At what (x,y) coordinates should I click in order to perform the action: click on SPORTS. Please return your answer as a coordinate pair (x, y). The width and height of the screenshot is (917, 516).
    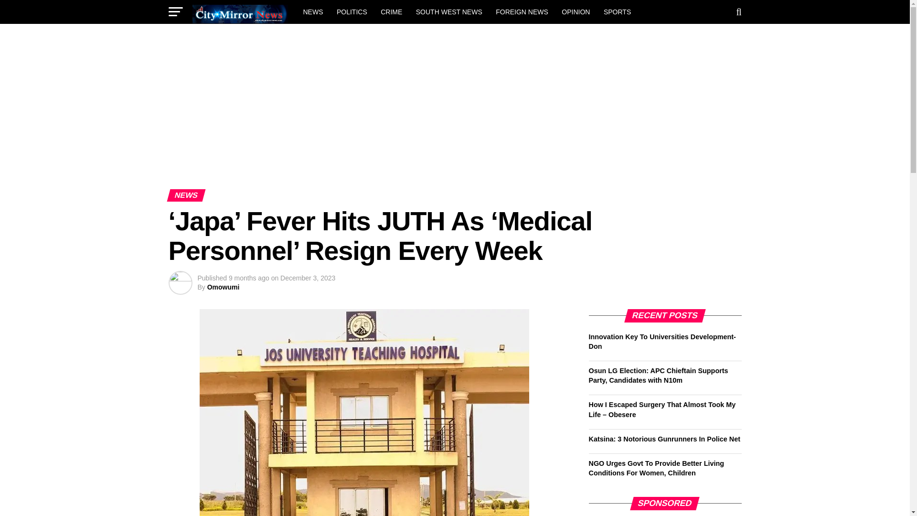
    Looking at the image, I should click on (617, 11).